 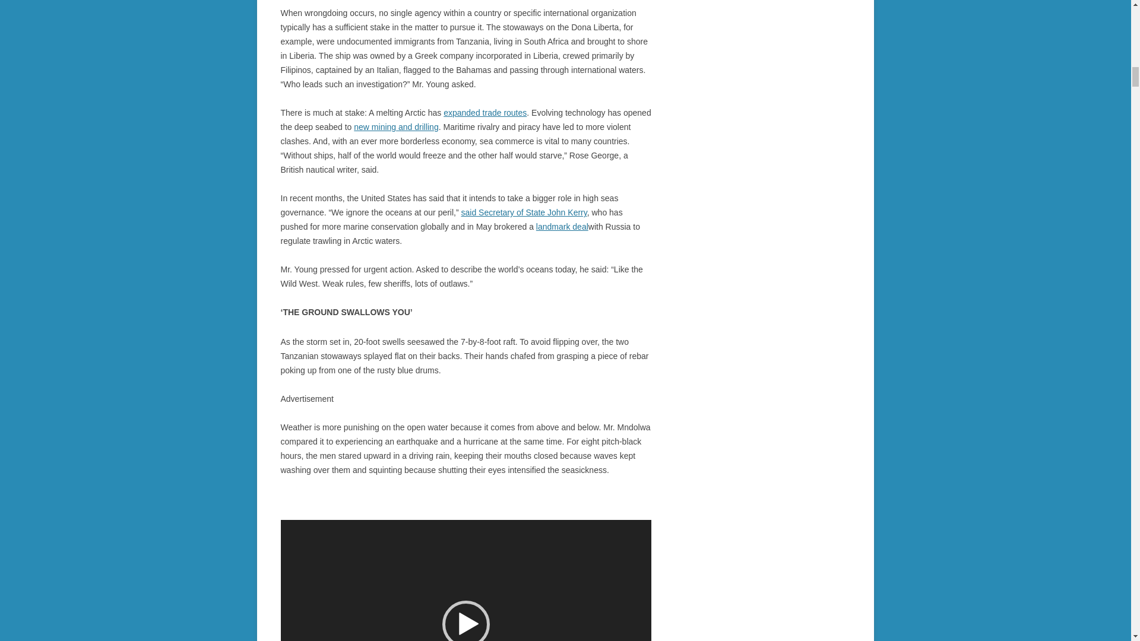 I want to click on landmark deal, so click(x=562, y=226).